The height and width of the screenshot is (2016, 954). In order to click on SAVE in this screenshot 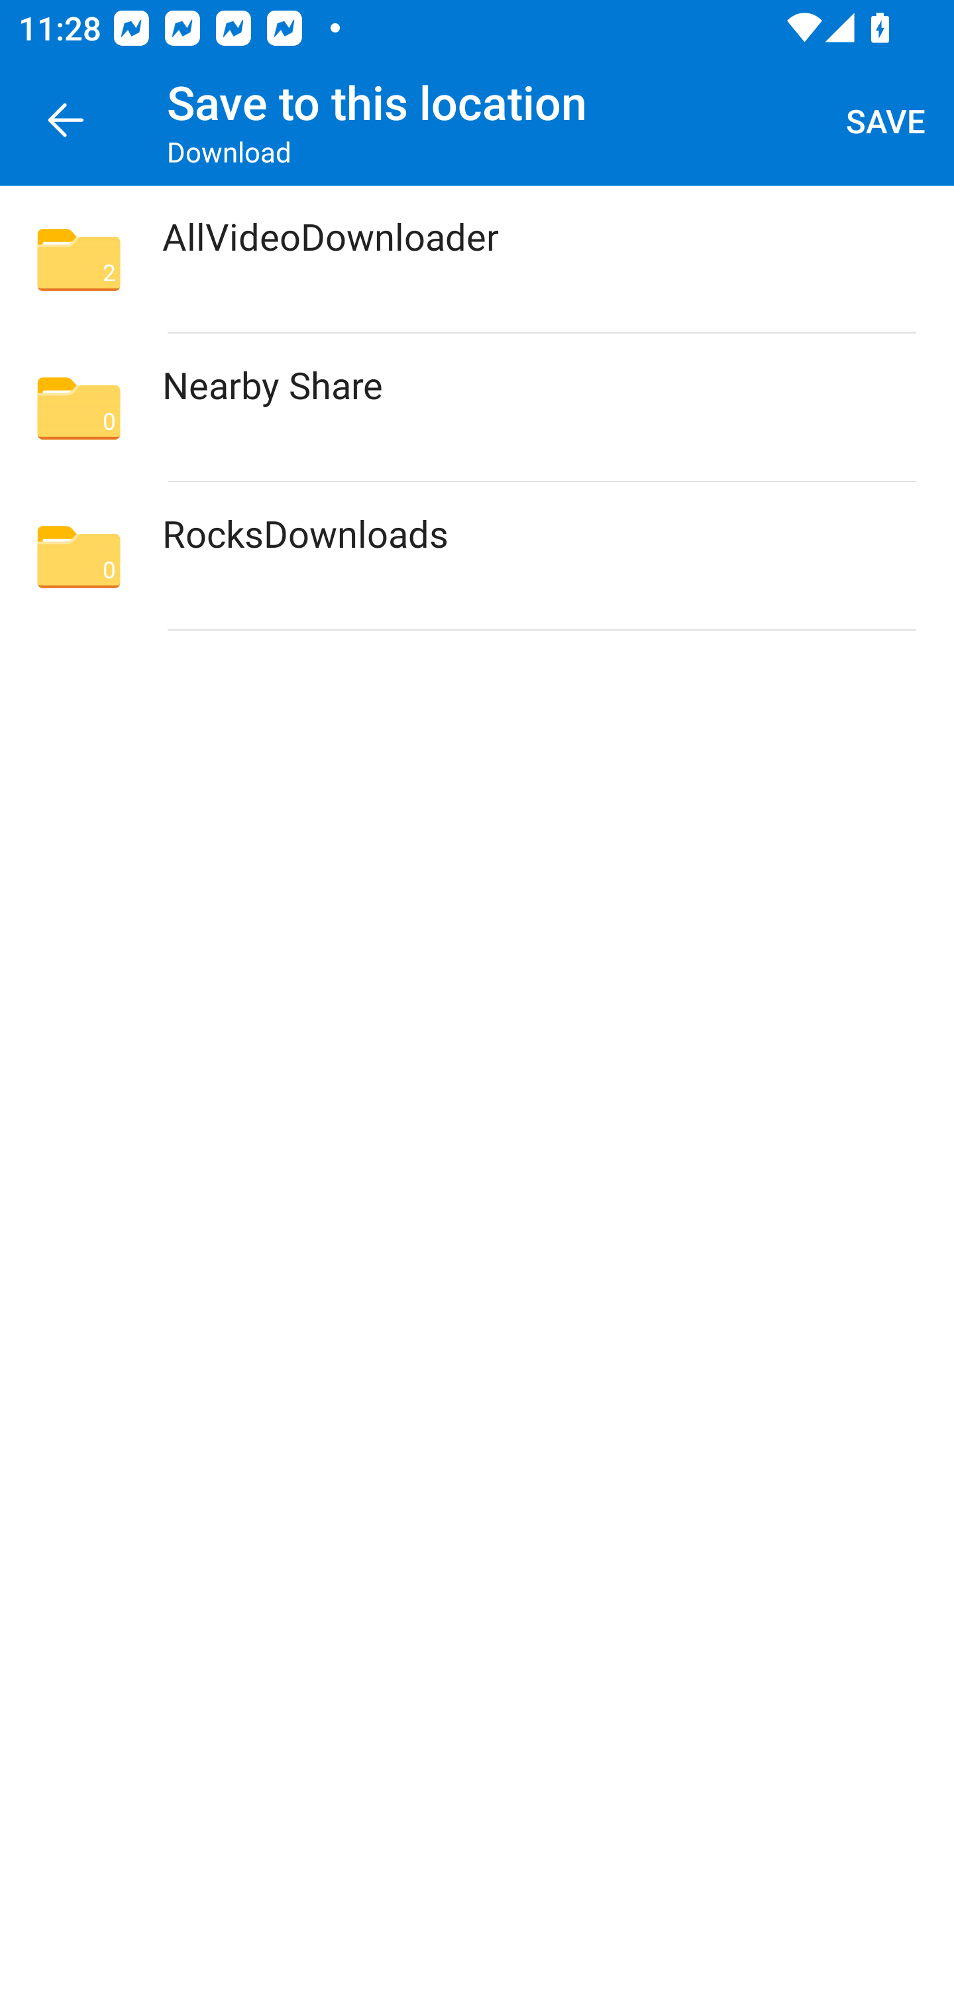, I will do `click(886, 121)`.